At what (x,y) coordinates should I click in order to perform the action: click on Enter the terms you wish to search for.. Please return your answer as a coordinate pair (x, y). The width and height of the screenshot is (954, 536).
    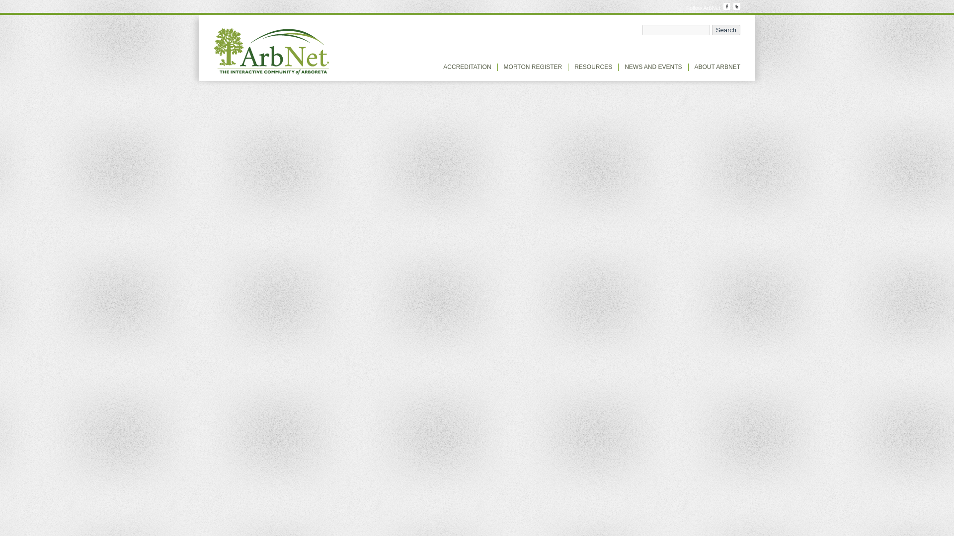
    Looking at the image, I should click on (676, 30).